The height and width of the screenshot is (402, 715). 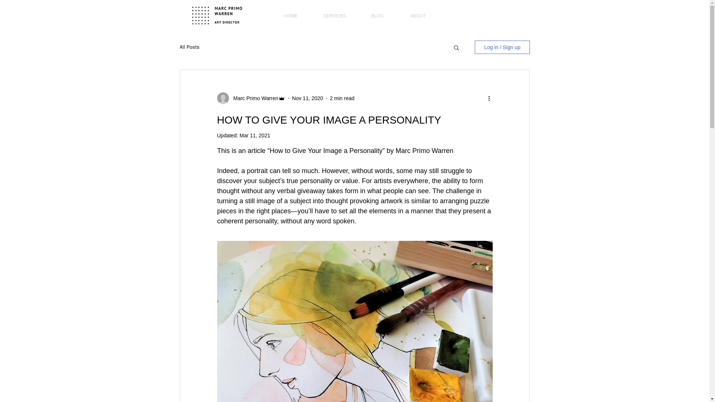 What do you see at coordinates (378, 16) in the screenshot?
I see `BLOG` at bounding box center [378, 16].